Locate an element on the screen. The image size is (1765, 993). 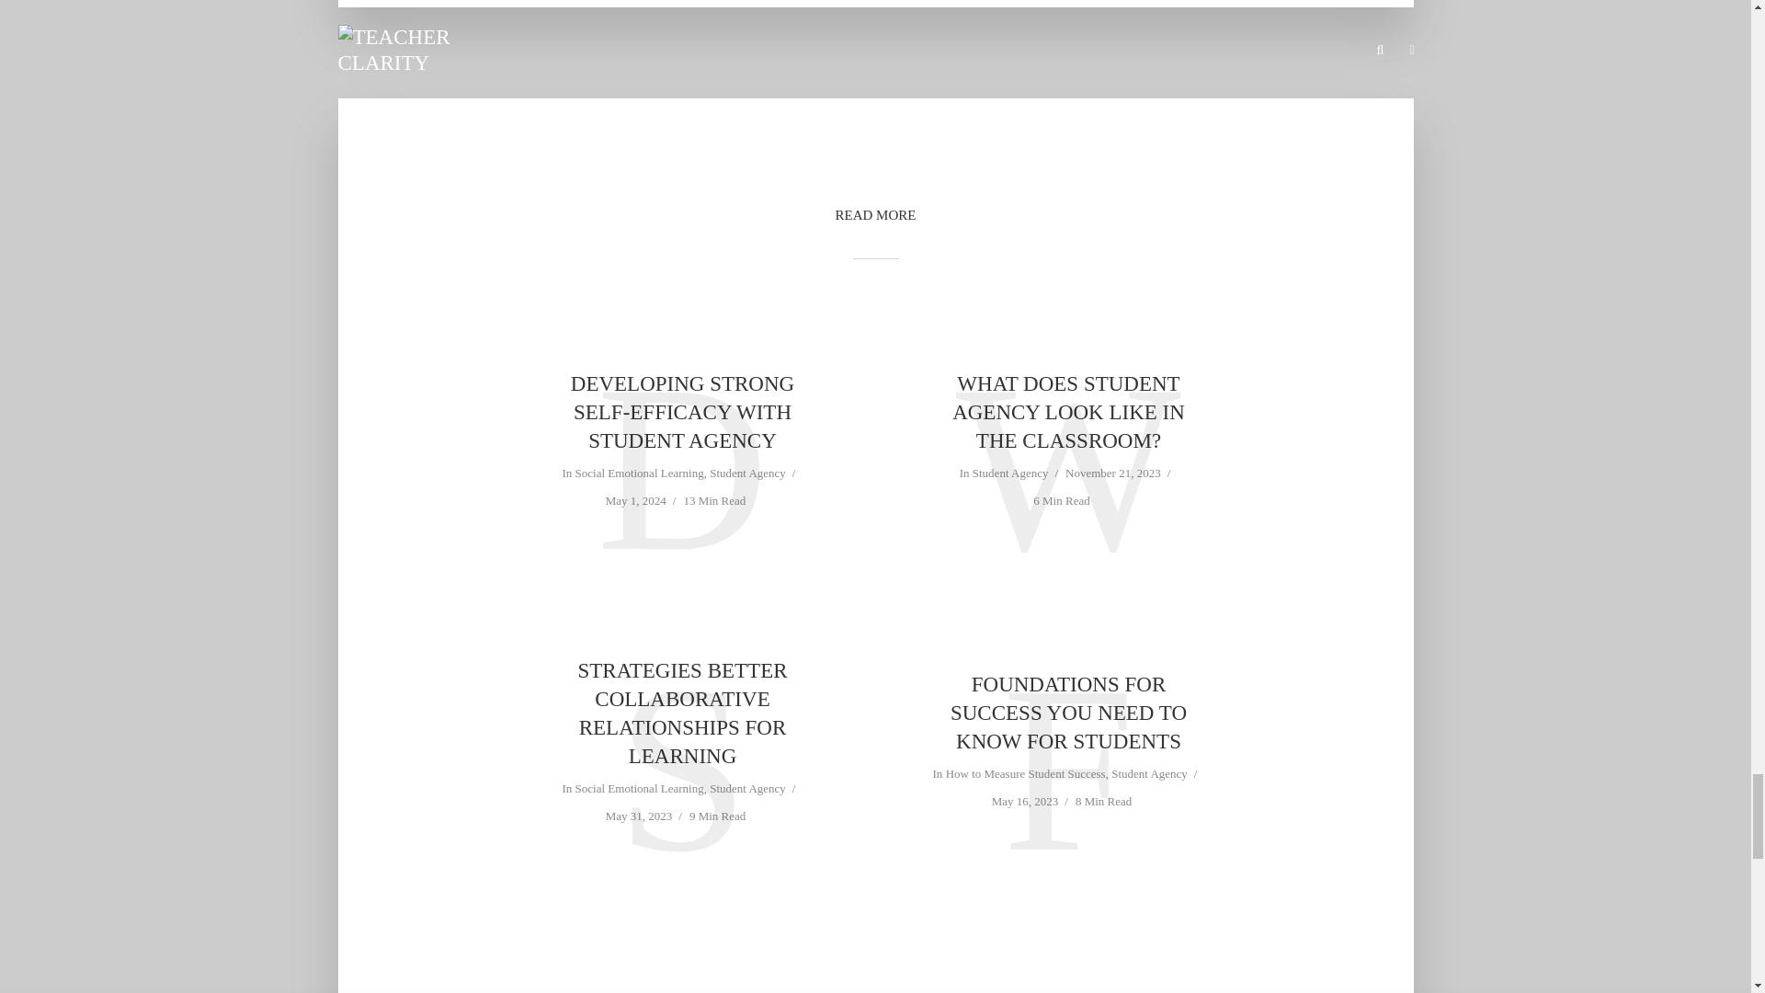
DEVELOPING STRONG SELF-EFFICACY WITH STUDENT AGENCY is located at coordinates (682, 412).